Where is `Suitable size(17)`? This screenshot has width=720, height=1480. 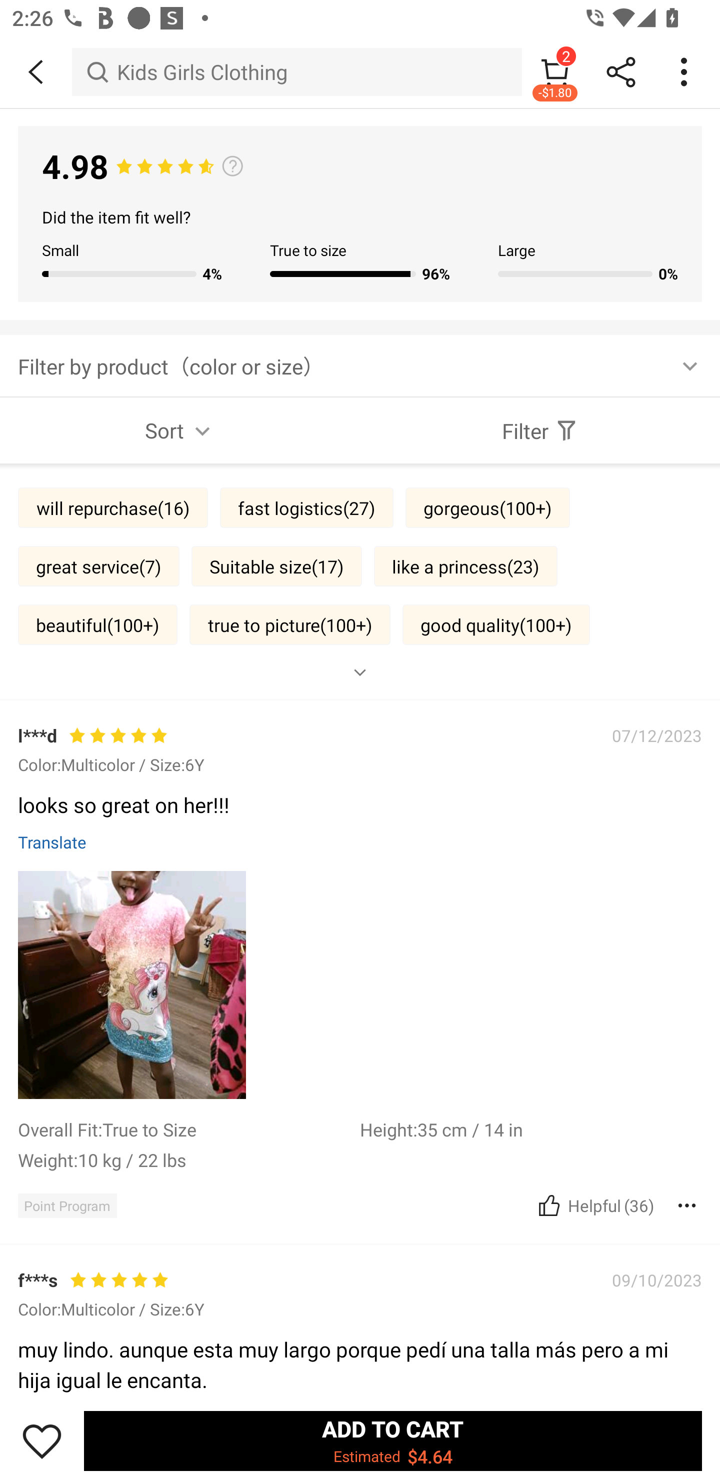 Suitable size(17) is located at coordinates (277, 566).